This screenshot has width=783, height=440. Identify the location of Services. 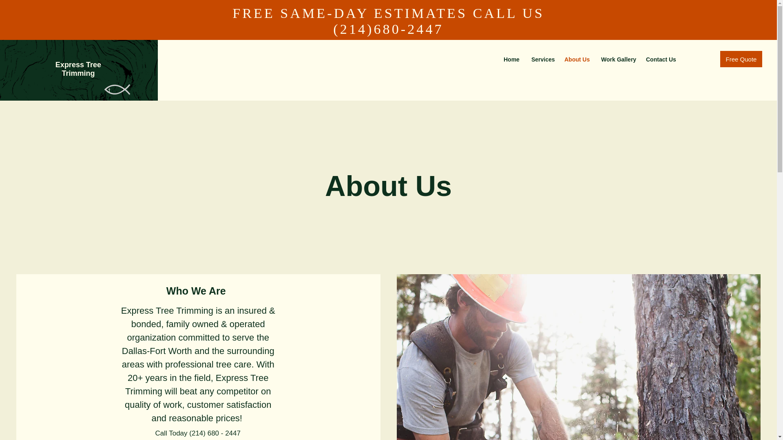
(542, 59).